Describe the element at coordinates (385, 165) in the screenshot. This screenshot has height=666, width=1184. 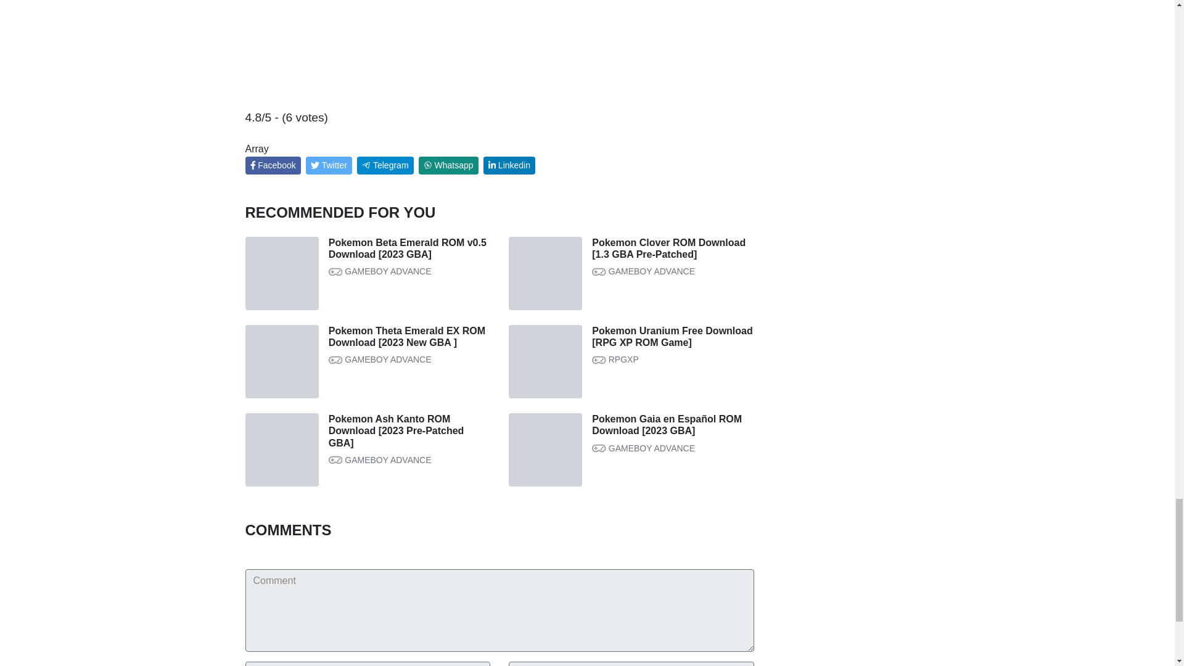
I see `Telegram` at that location.